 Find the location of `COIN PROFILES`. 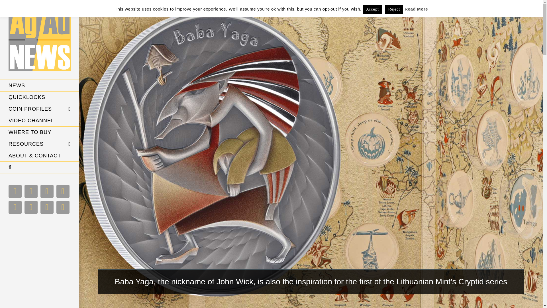

COIN PROFILES is located at coordinates (40, 109).